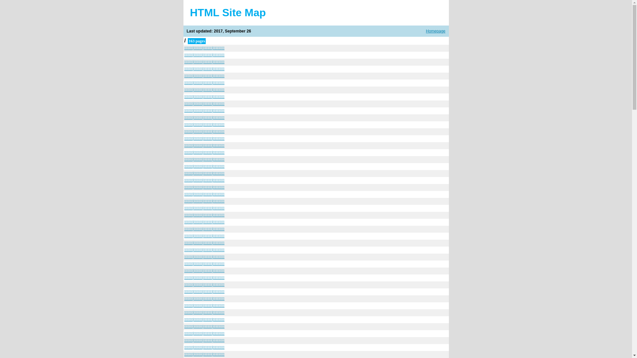  What do you see at coordinates (436, 31) in the screenshot?
I see `Homepage` at bounding box center [436, 31].